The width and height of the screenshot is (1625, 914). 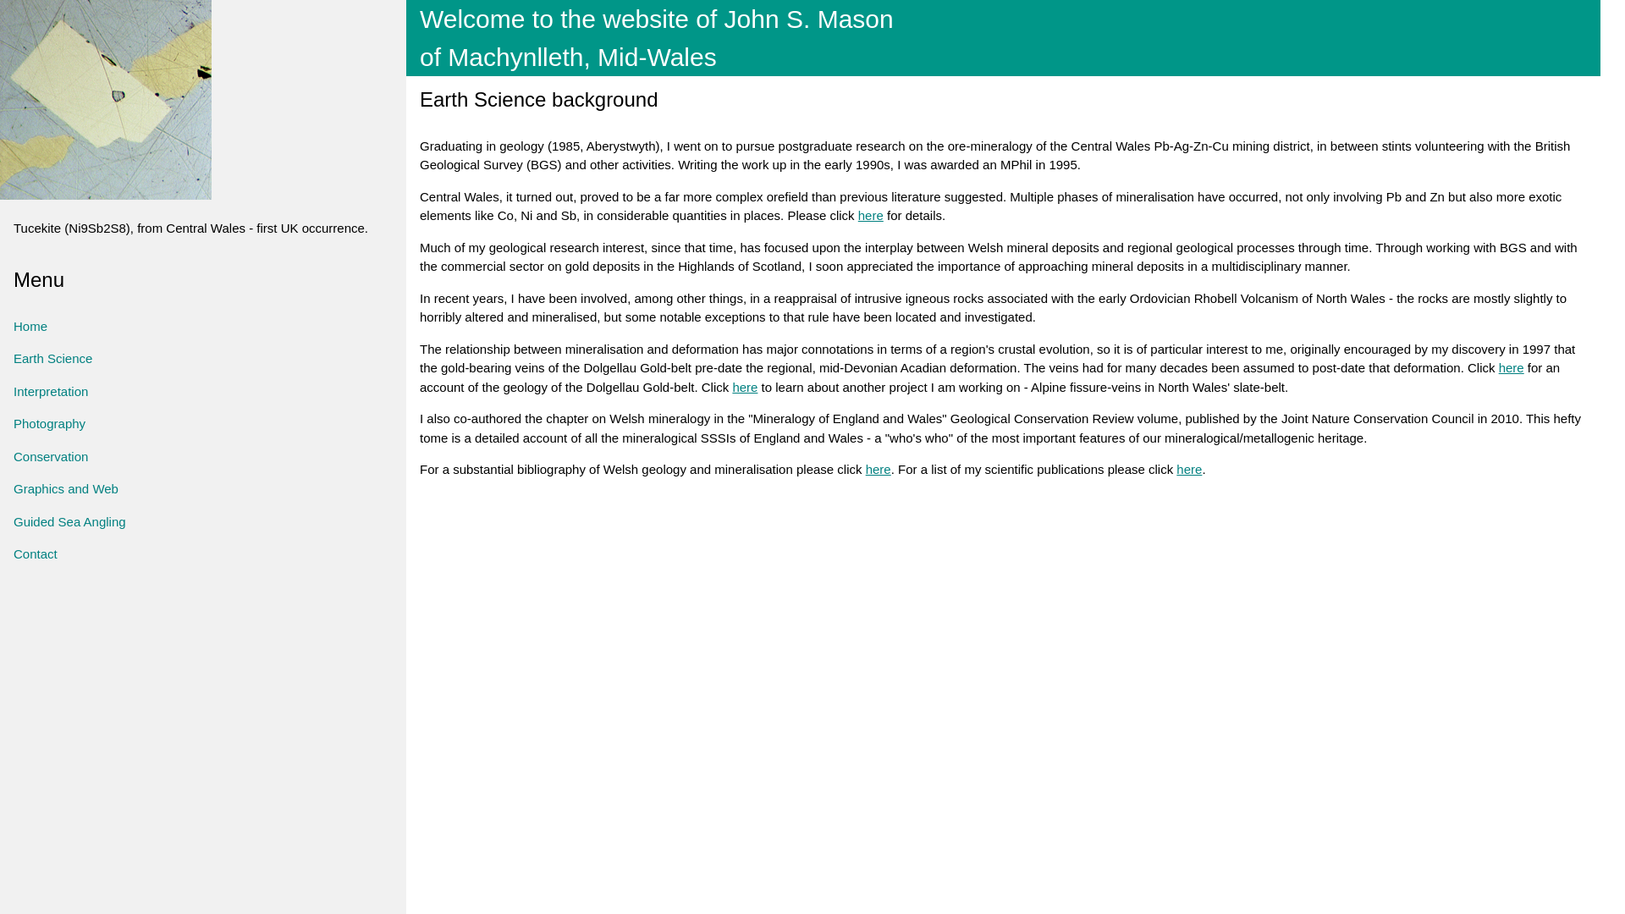 I want to click on Home, so click(x=203, y=327).